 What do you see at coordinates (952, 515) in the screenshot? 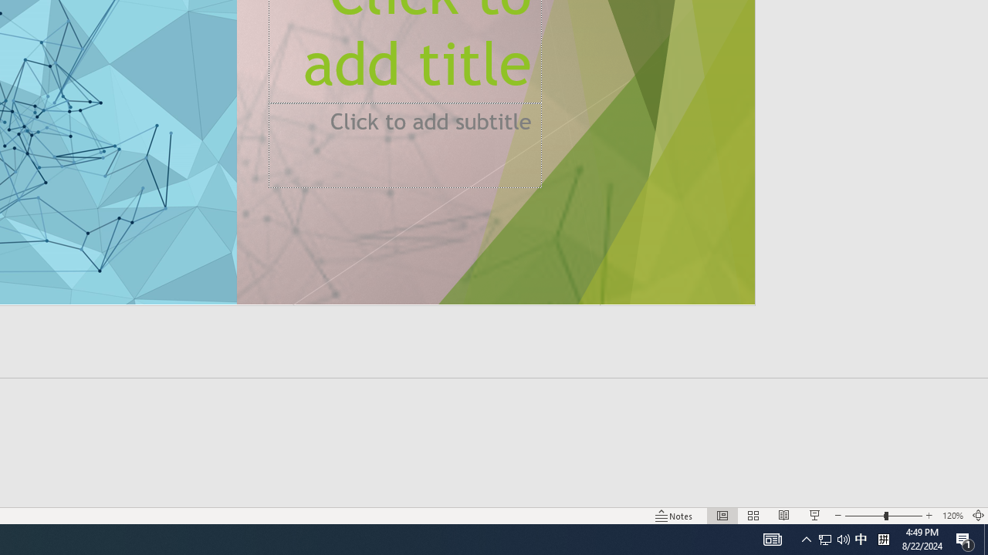
I see `Zoom 120%` at bounding box center [952, 515].